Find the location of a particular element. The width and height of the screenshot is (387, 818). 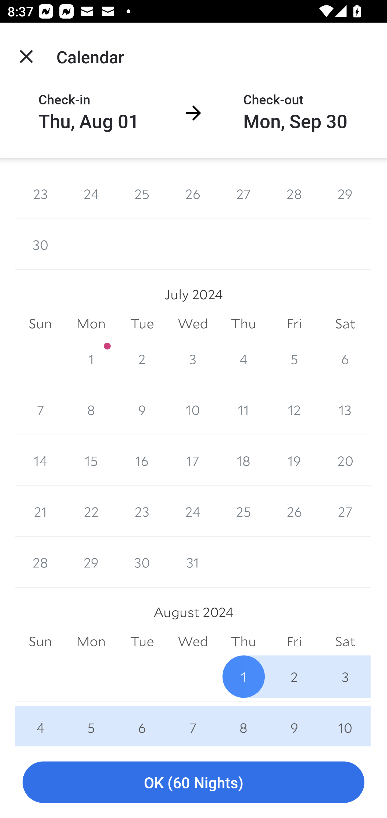

2 2 July 2024 is located at coordinates (142, 359).